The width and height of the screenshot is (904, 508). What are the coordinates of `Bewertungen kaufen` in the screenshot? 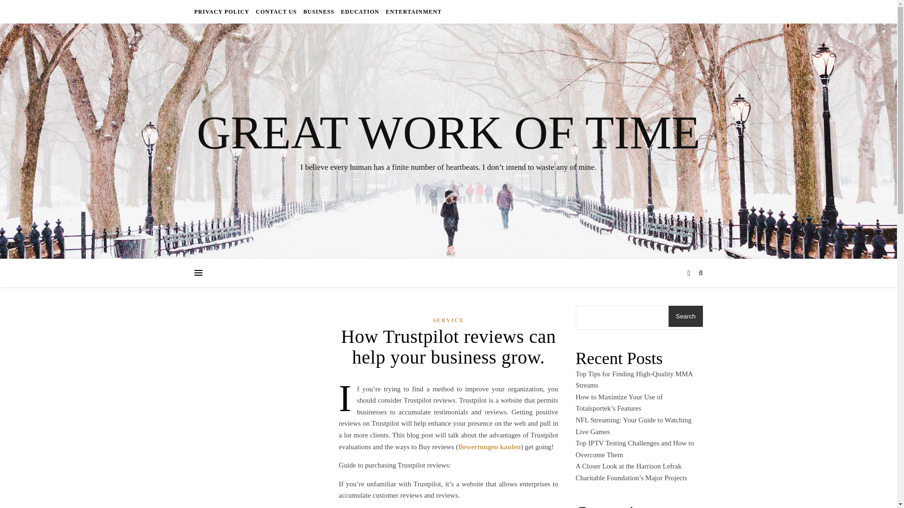 It's located at (489, 446).